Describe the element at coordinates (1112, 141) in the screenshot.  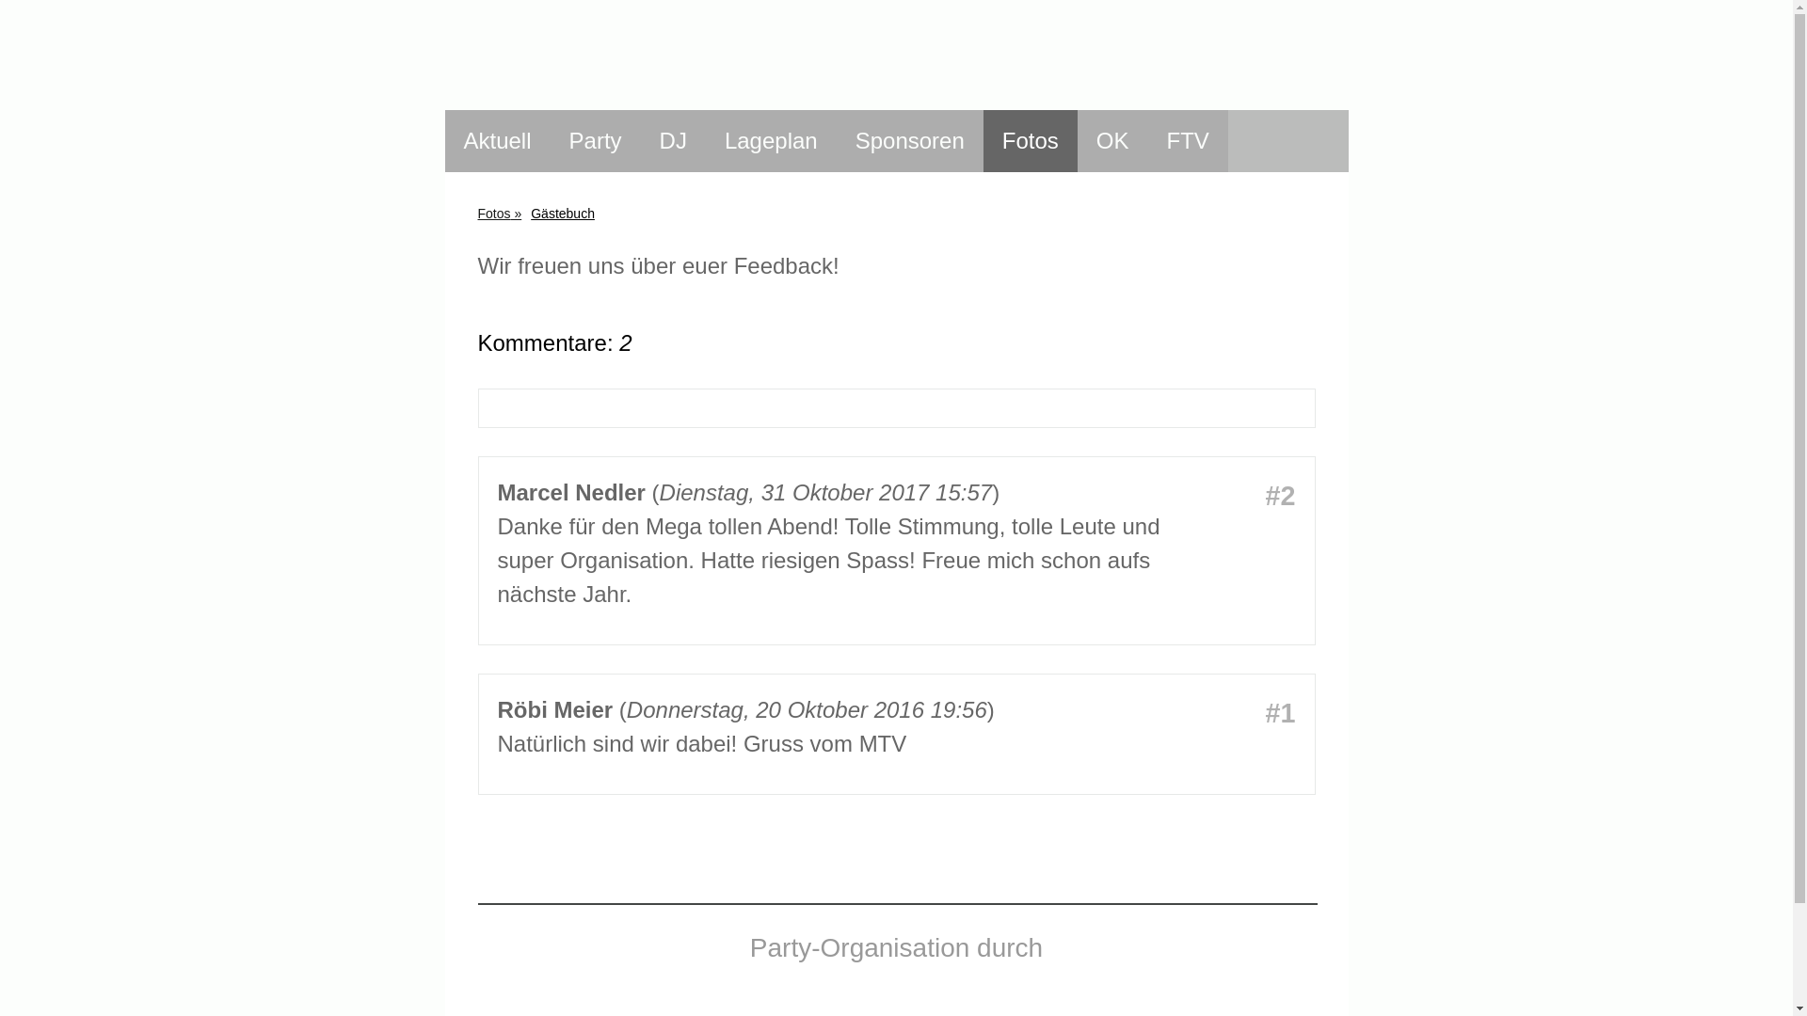
I see `OK` at that location.